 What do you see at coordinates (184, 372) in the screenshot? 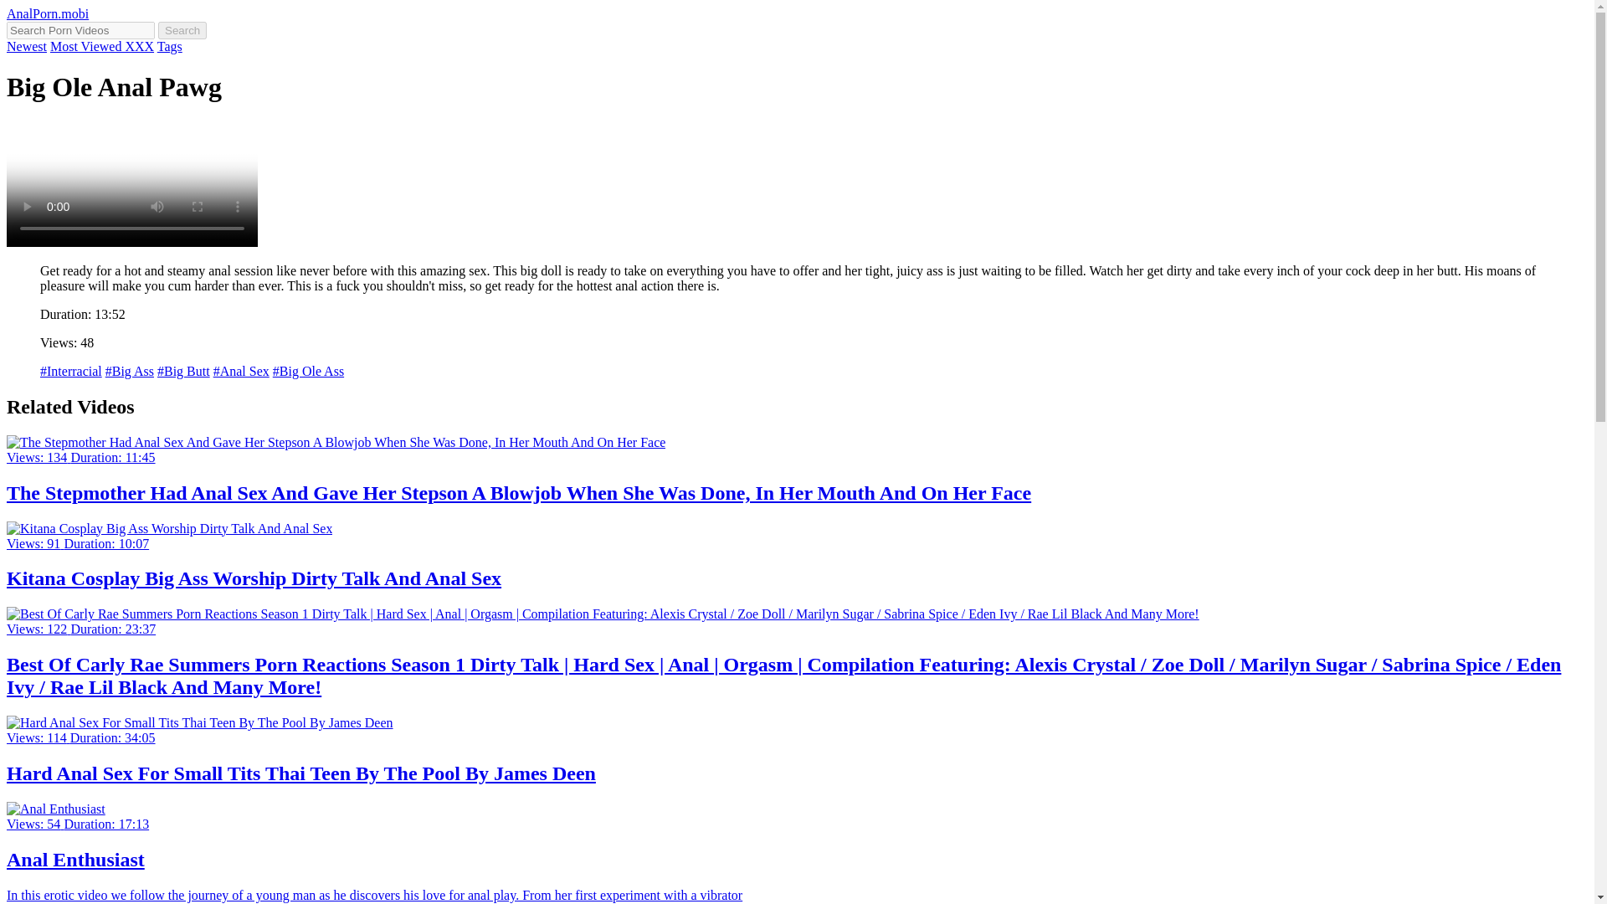
I see `Big Butt` at bounding box center [184, 372].